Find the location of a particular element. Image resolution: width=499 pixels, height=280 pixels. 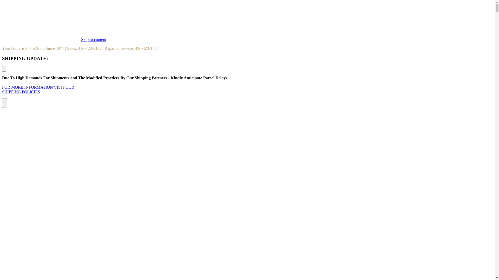

FOR MORE INFORMATION VISIT OUR
SHIPPING POLICIES is located at coordinates (38, 90).